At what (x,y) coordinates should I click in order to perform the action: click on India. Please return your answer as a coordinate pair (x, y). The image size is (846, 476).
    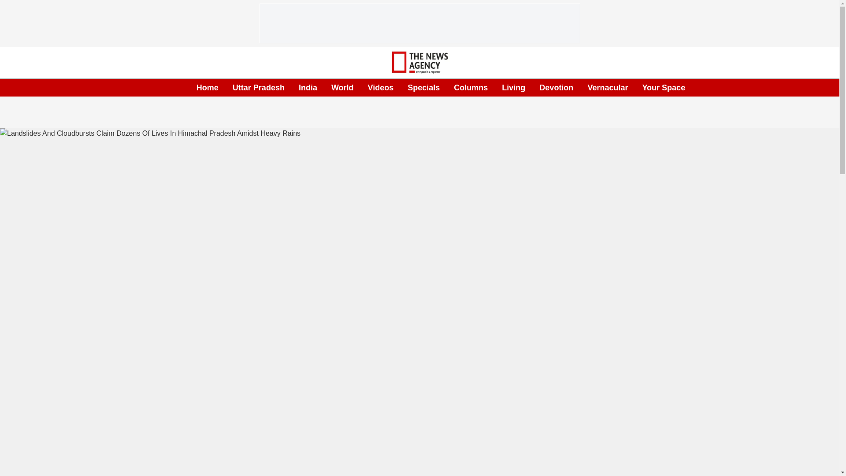
    Looking at the image, I should click on (308, 87).